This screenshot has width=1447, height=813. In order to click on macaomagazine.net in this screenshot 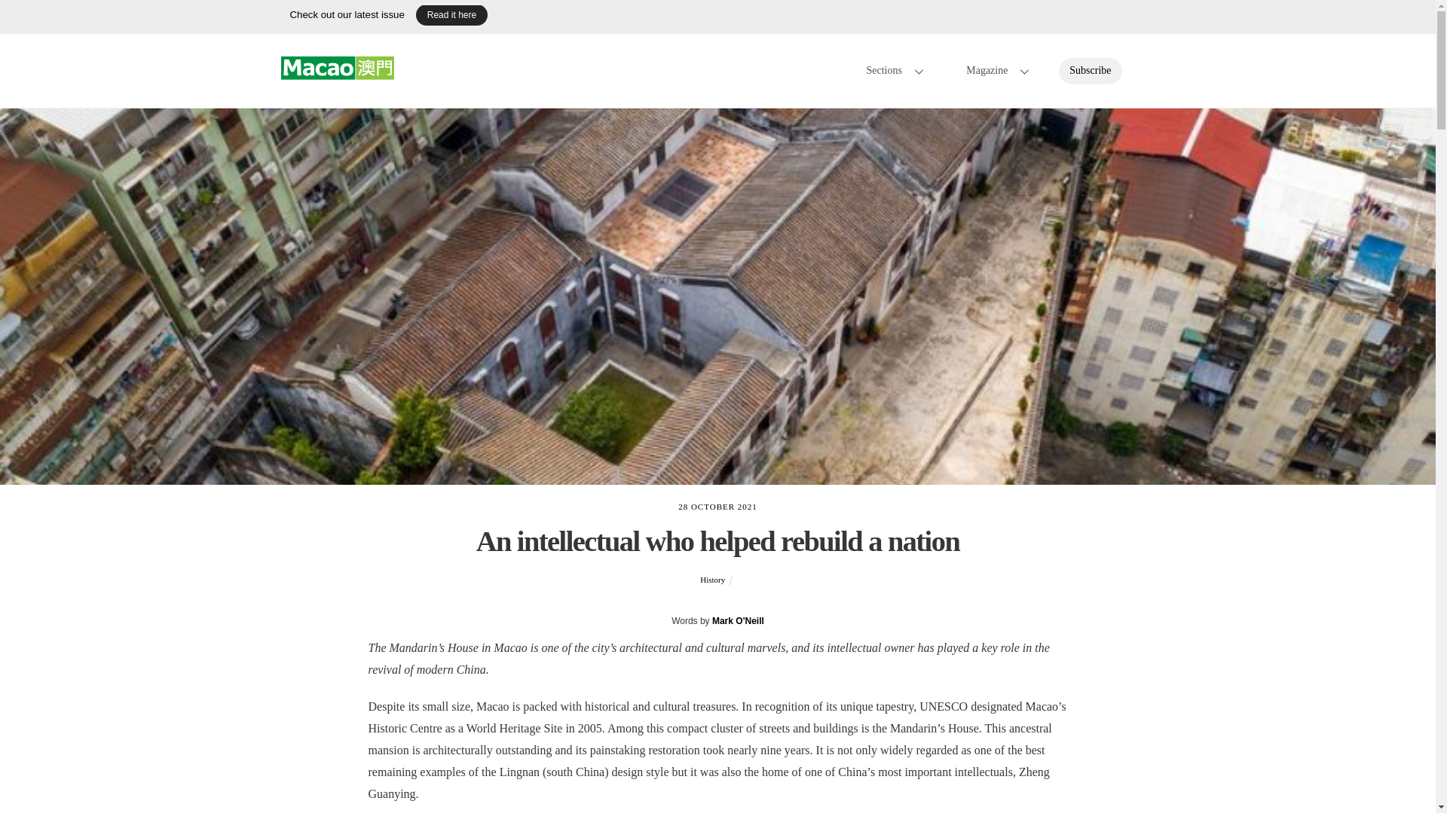, I will do `click(781, 71)`.